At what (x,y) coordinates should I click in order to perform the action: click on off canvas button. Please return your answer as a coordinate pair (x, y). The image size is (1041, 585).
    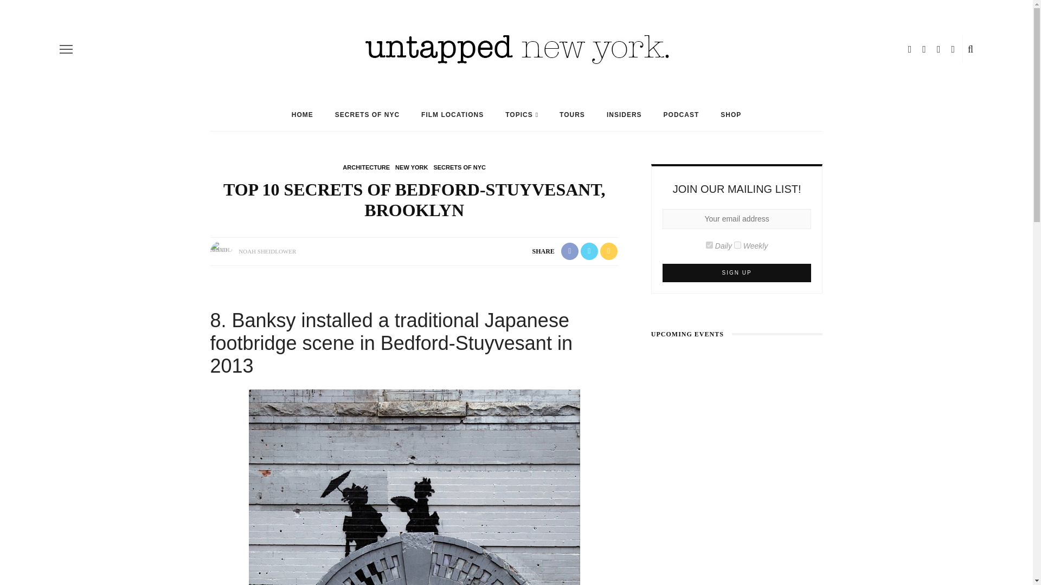
    Looking at the image, I should click on (66, 49).